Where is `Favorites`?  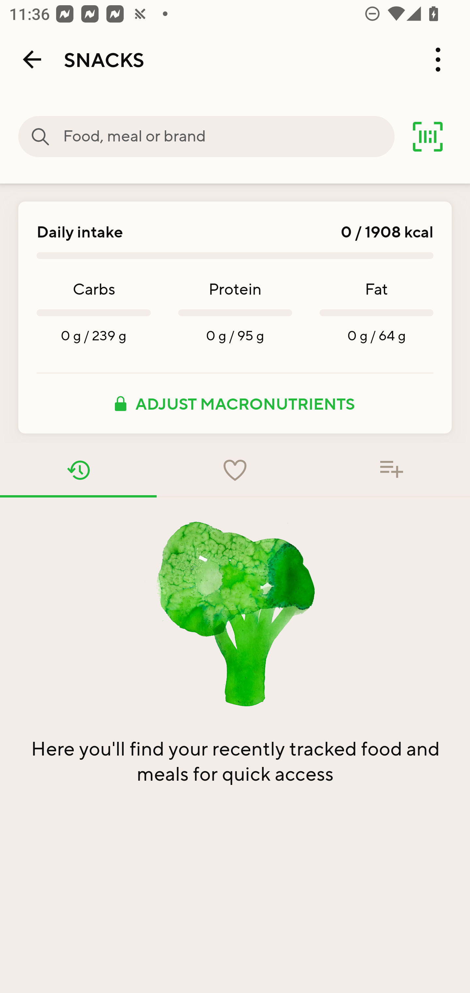
Favorites is located at coordinates (235, 470).